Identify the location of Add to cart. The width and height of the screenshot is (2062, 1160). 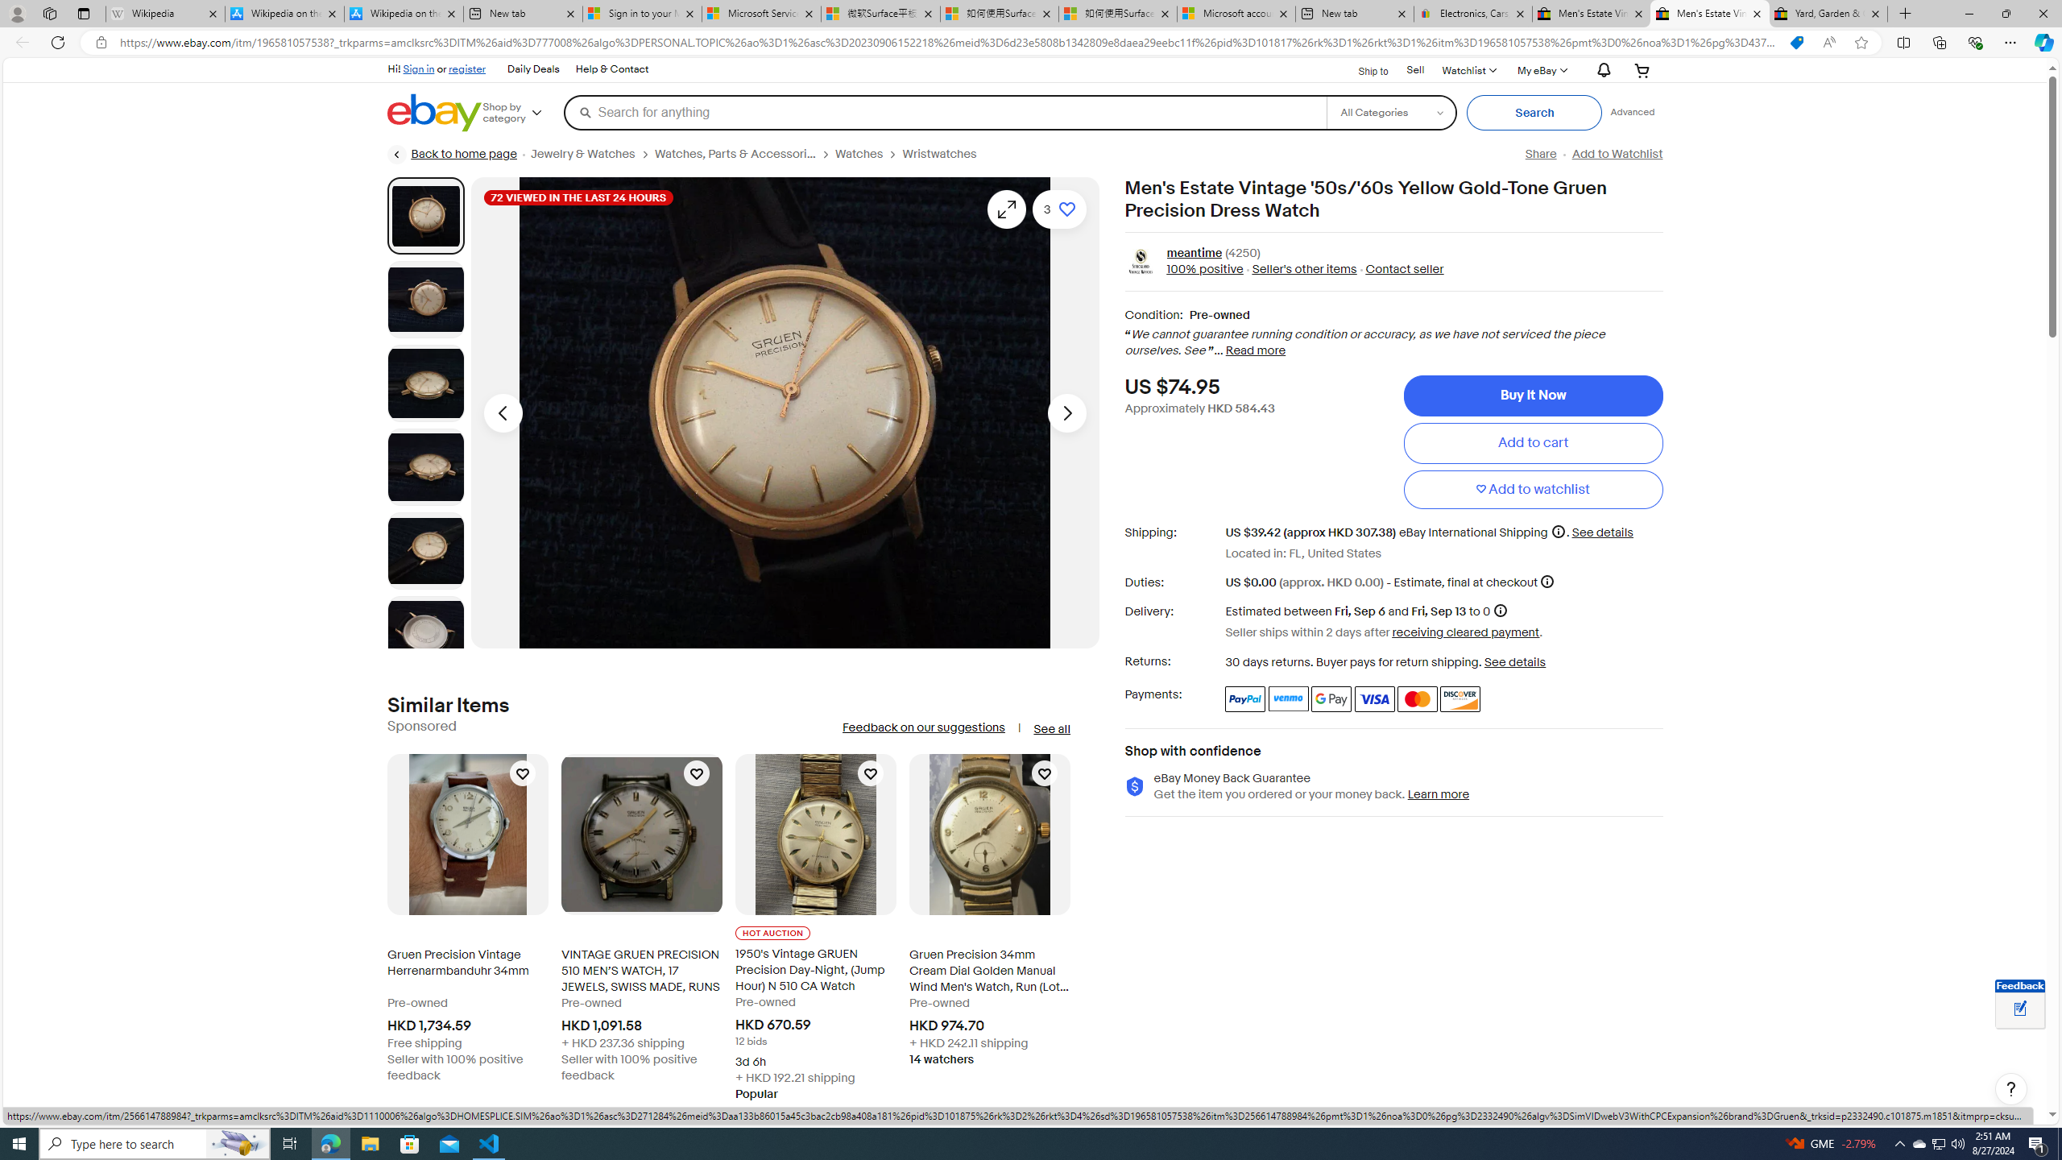
(1532, 443).